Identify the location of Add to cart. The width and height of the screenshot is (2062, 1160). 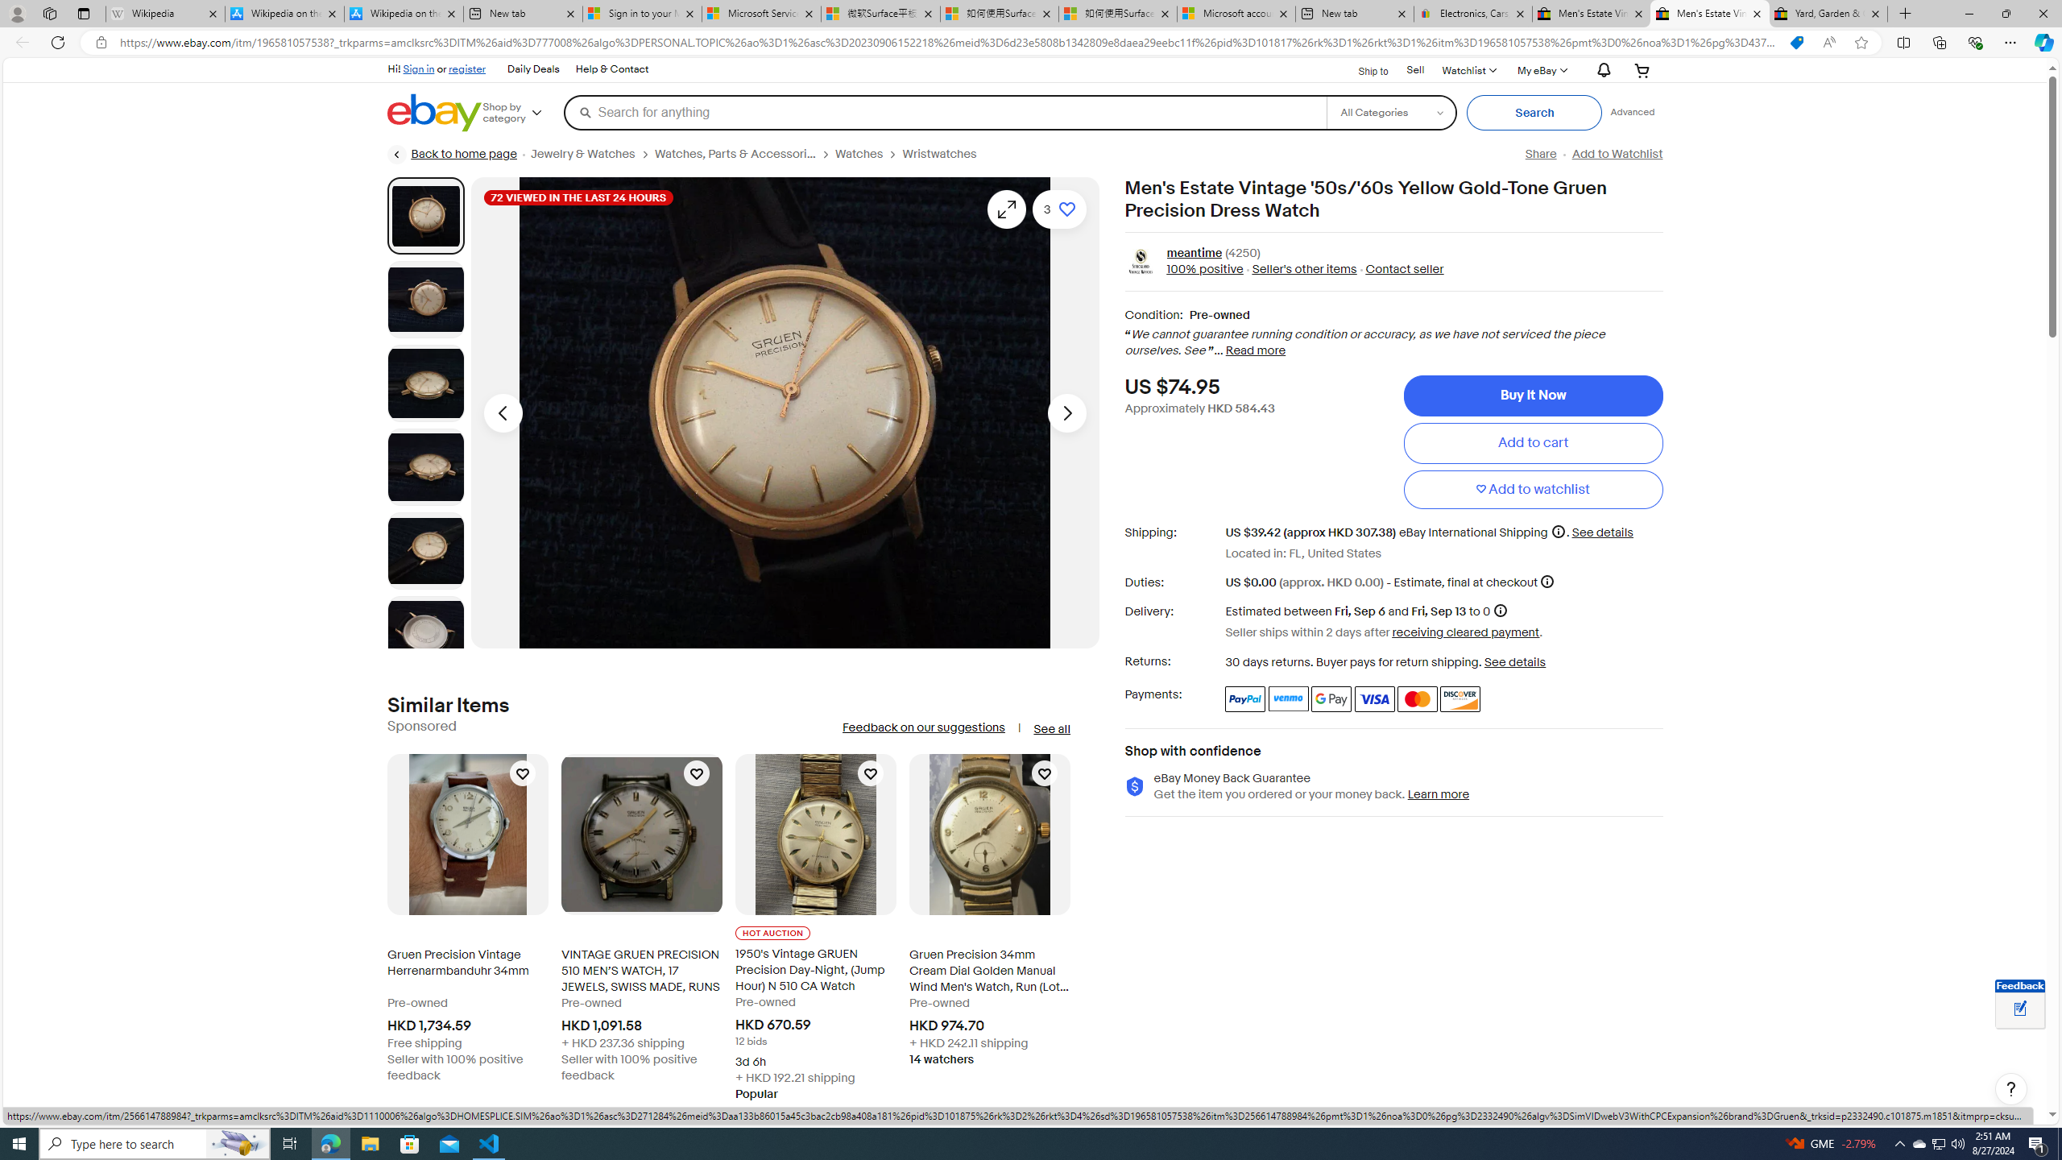
(1532, 443).